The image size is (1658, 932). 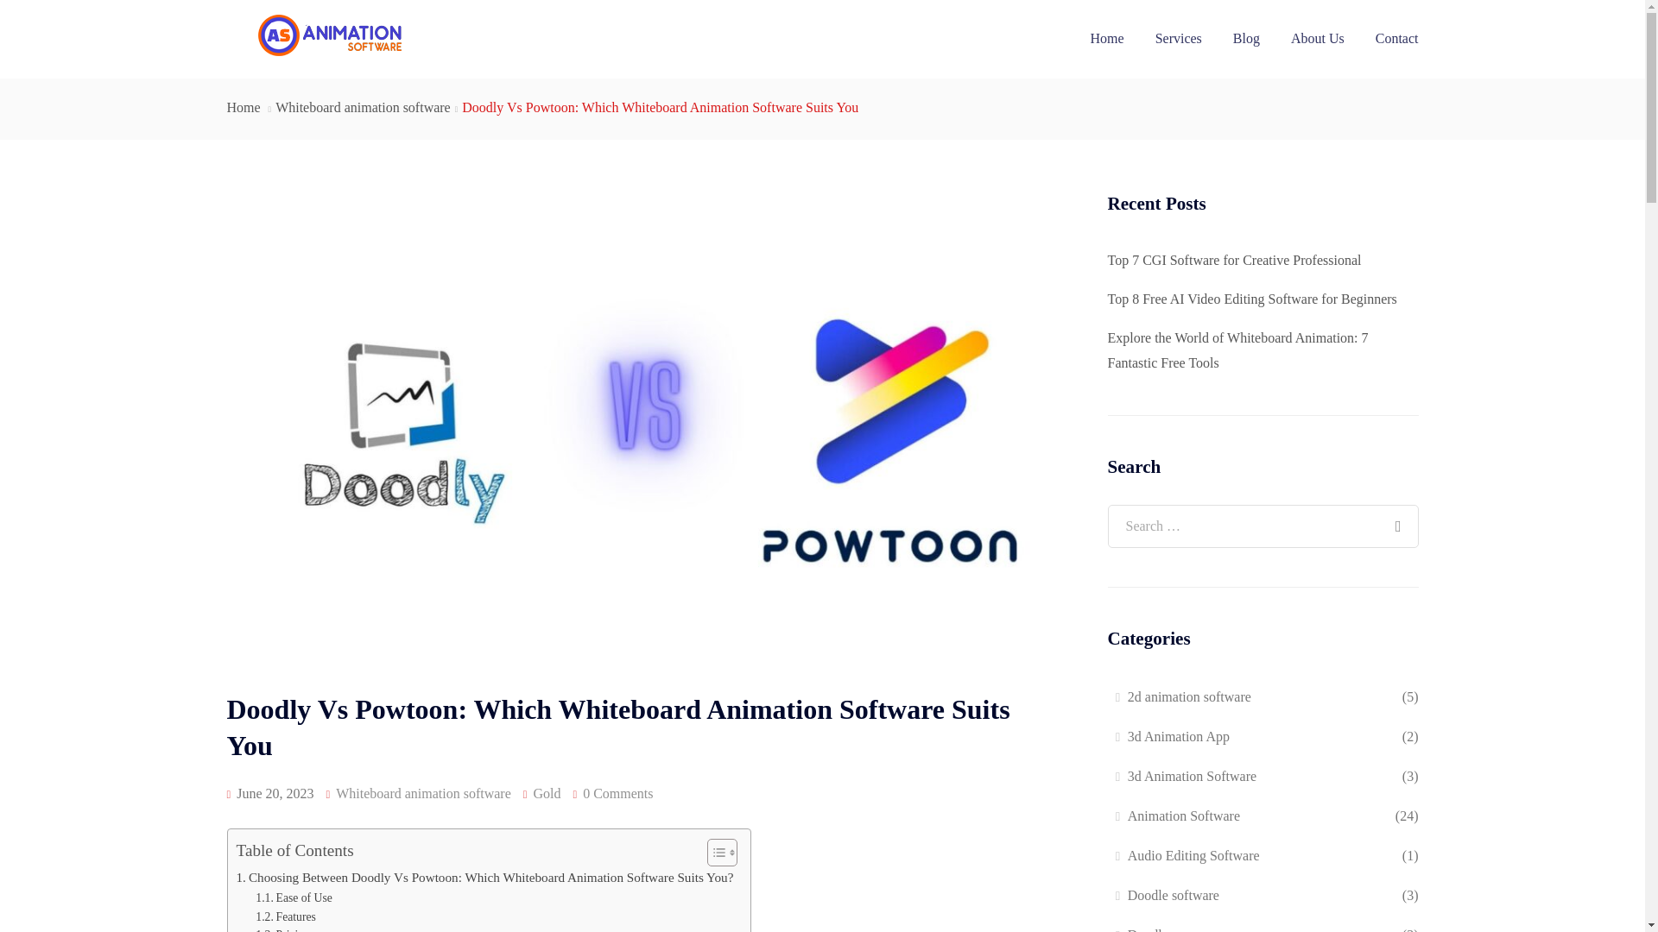 I want to click on 0 Comments, so click(x=618, y=793).